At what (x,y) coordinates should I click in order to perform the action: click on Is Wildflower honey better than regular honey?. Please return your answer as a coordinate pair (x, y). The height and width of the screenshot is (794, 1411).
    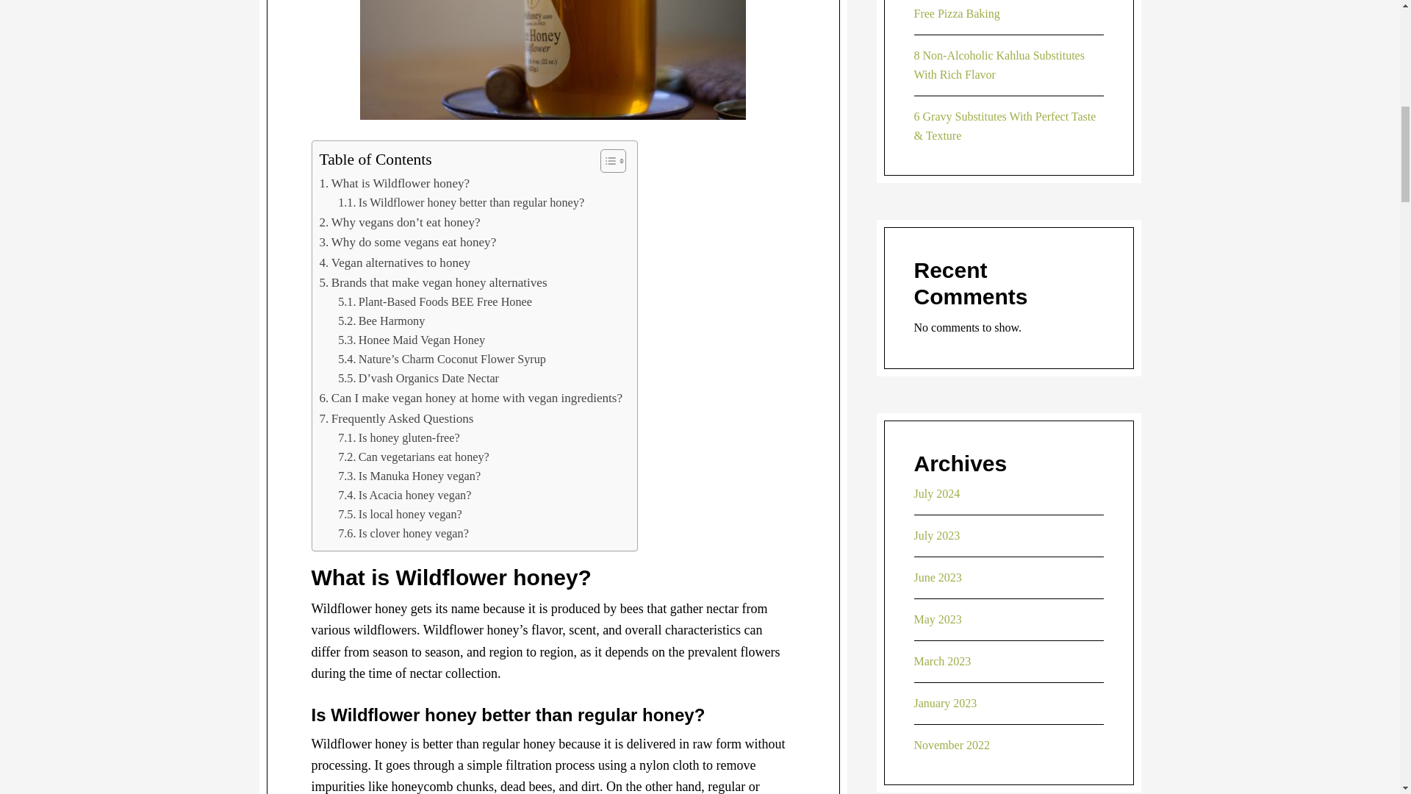
    Looking at the image, I should click on (461, 203).